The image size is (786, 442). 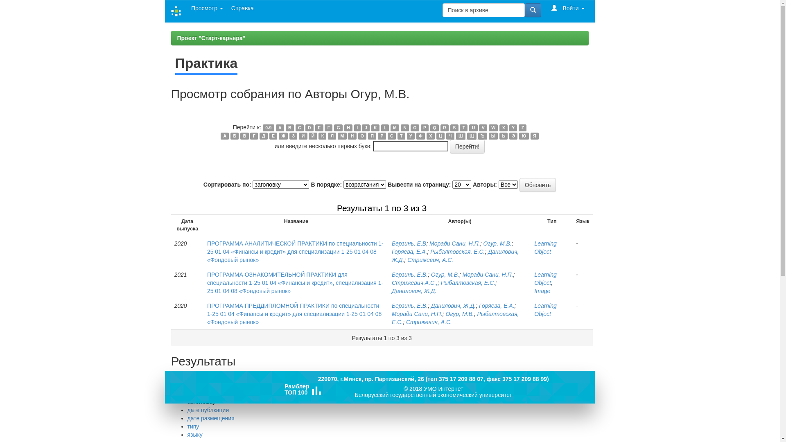 What do you see at coordinates (366, 128) in the screenshot?
I see `J` at bounding box center [366, 128].